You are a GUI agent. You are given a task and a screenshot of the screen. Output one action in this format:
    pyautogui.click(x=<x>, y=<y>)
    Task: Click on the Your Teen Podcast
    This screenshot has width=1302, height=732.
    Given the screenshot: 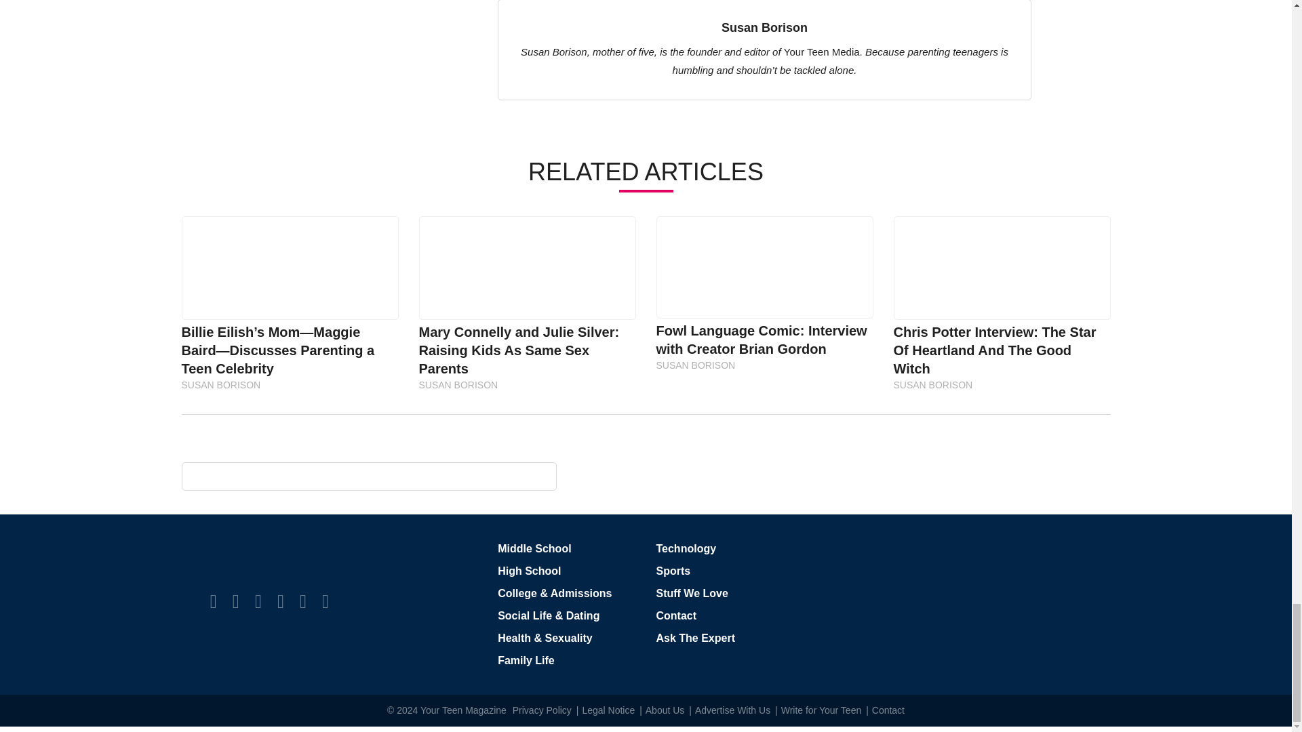 What is the action you would take?
    pyautogui.click(x=325, y=601)
    